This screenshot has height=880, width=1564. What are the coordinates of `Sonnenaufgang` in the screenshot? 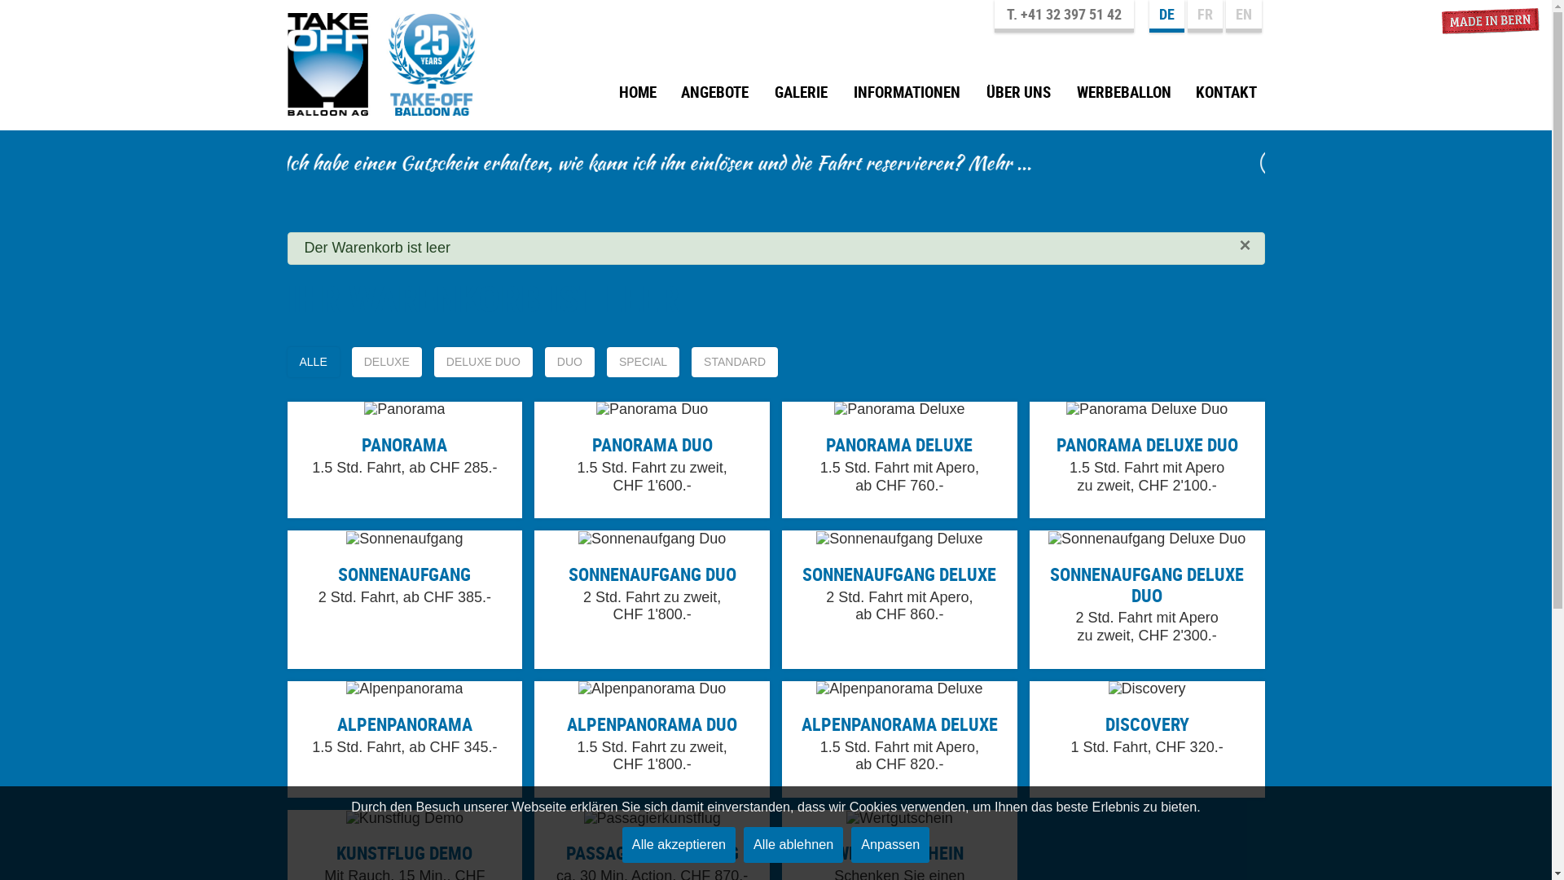 It's located at (404, 600).